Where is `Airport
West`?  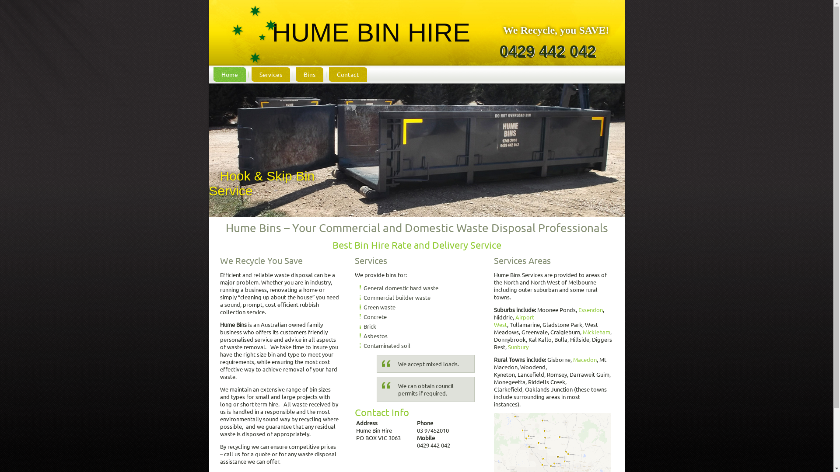
Airport
West is located at coordinates (514, 321).